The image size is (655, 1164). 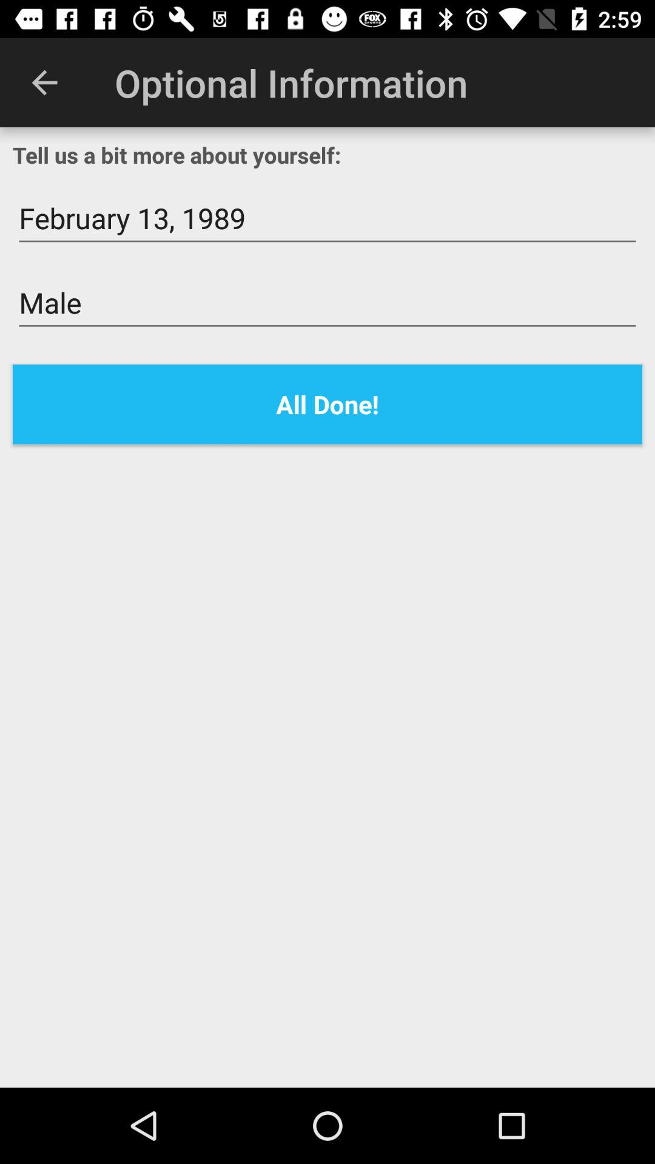 I want to click on scroll to february 13, 1989, so click(x=327, y=218).